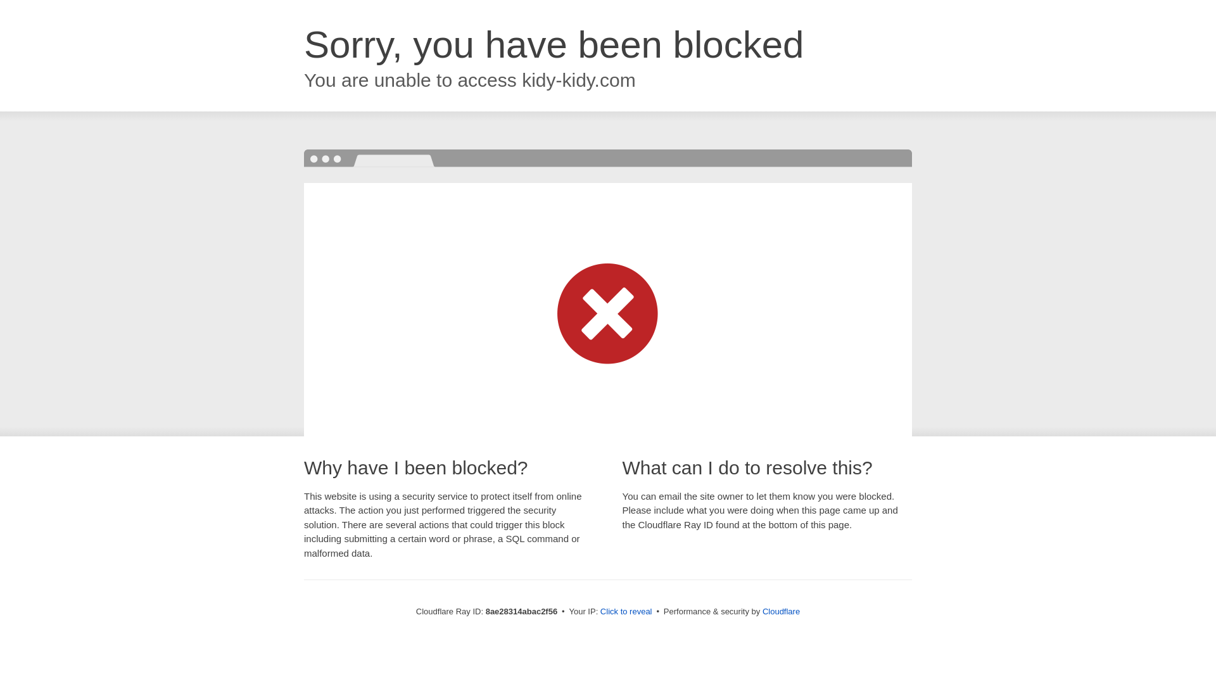  Describe the element at coordinates (626, 612) in the screenshot. I see `Click to reveal` at that location.